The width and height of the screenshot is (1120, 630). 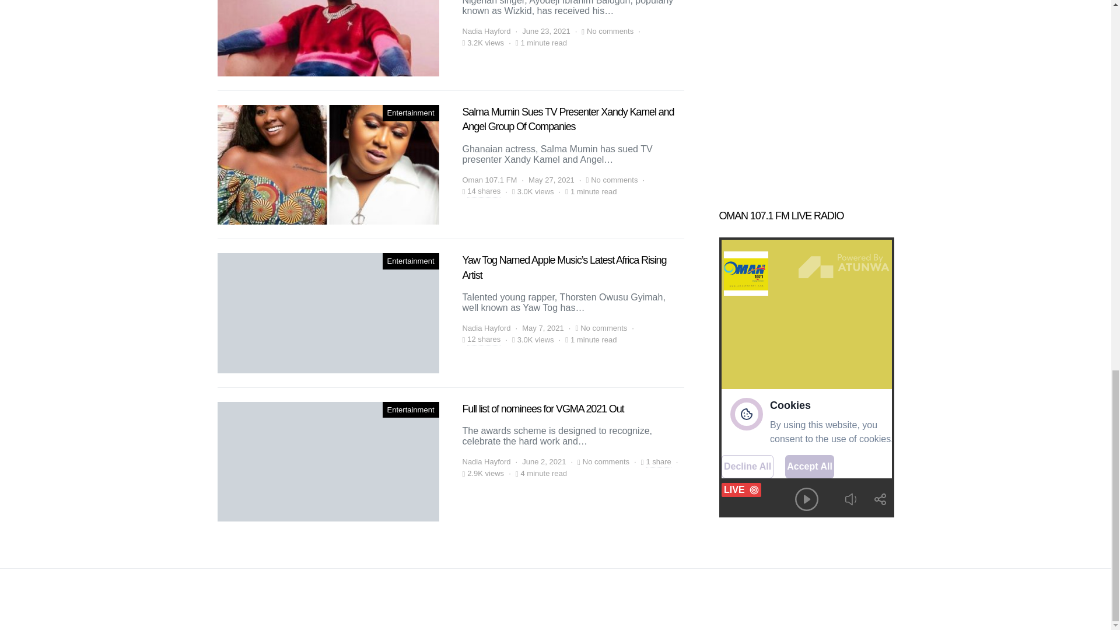 What do you see at coordinates (486, 32) in the screenshot?
I see `View all posts by Nadia Hayford` at bounding box center [486, 32].